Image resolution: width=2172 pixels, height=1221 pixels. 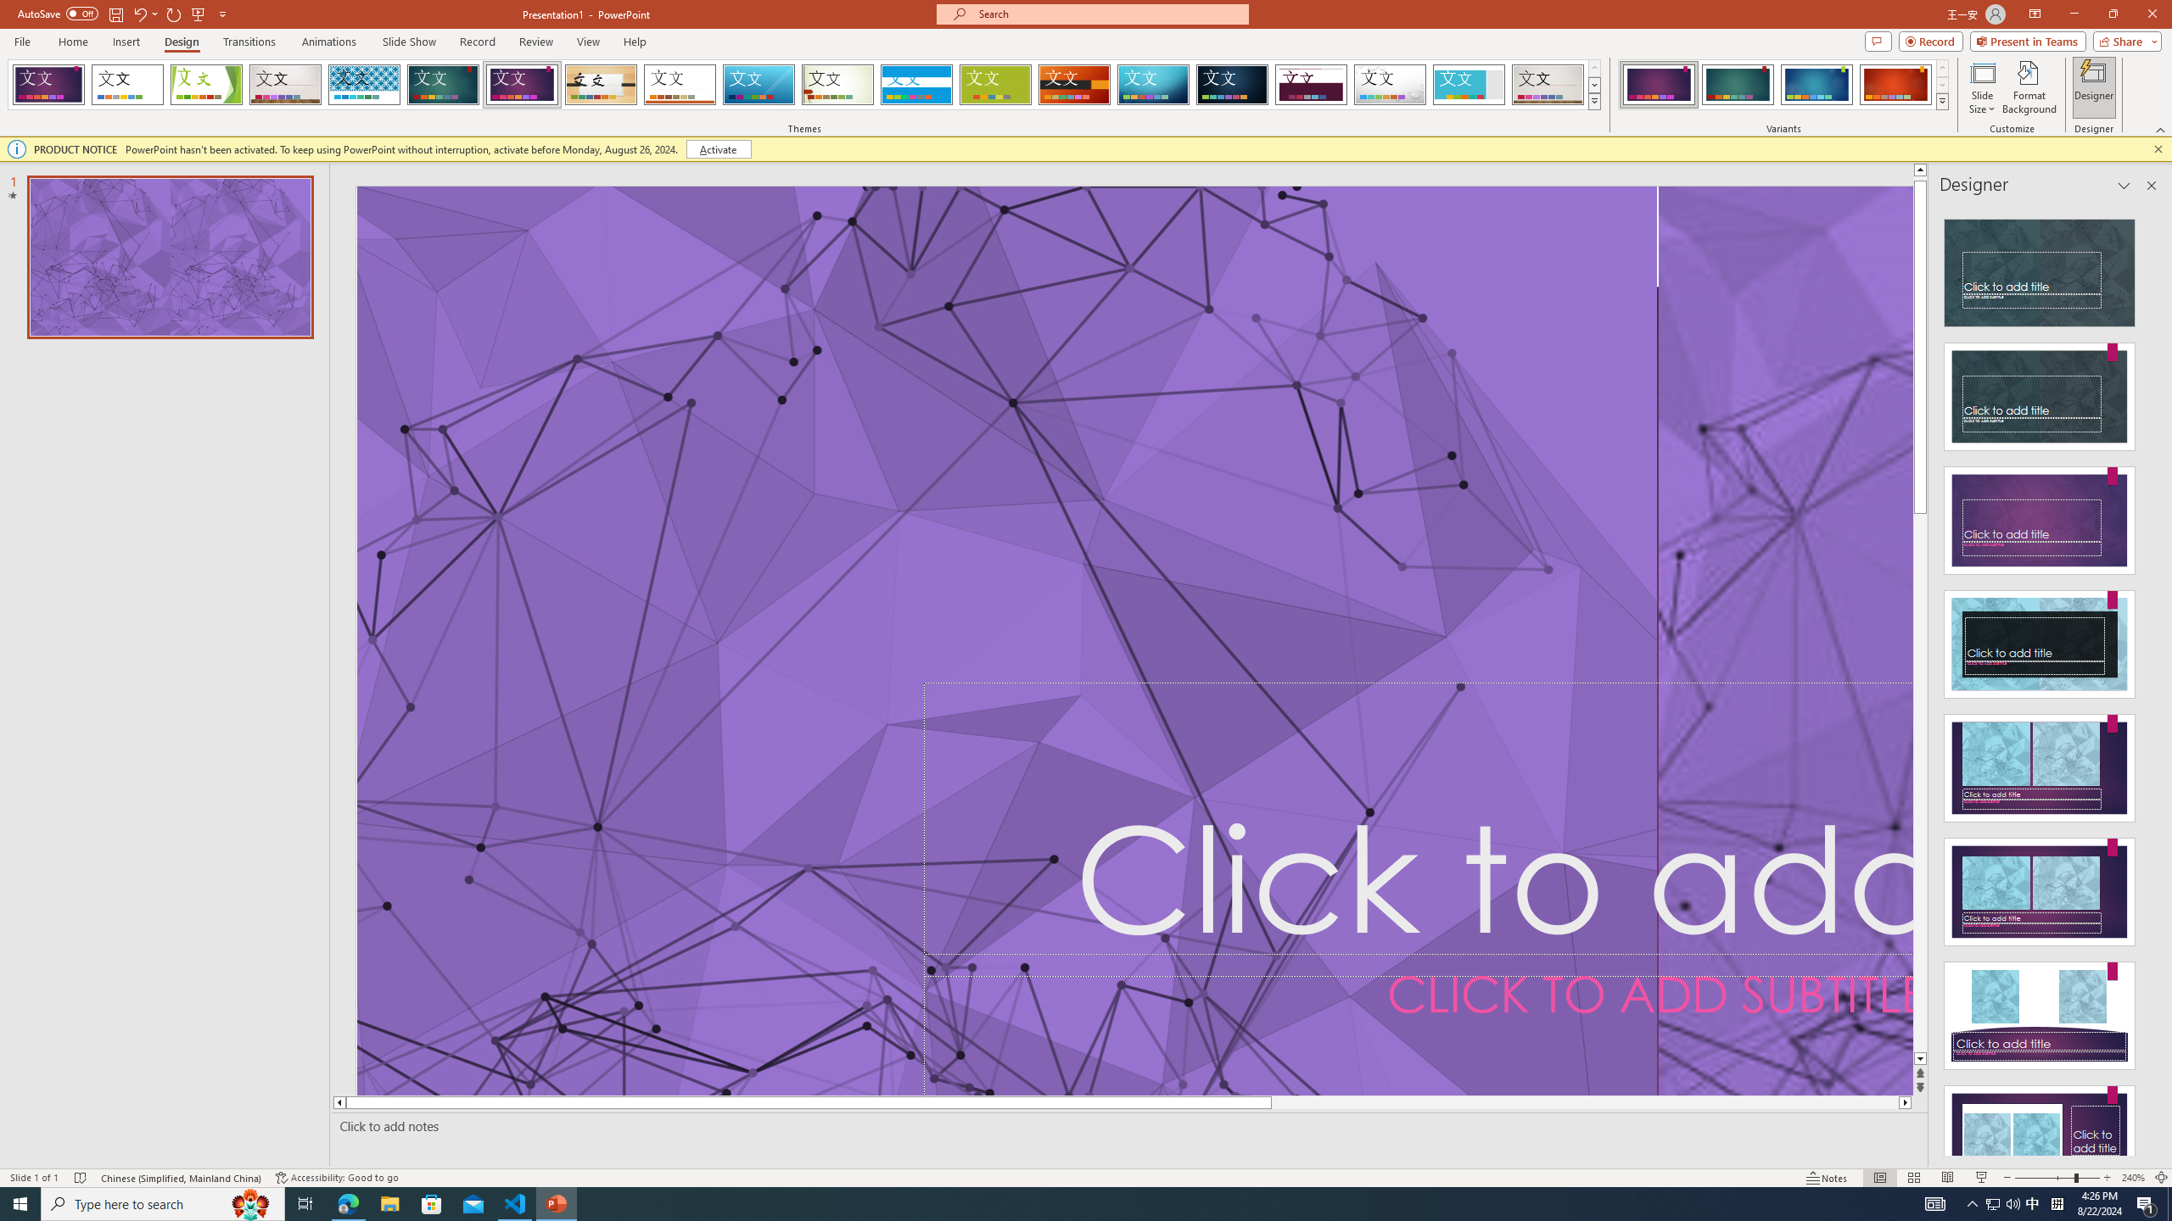 I want to click on Retrospect, so click(x=680, y=85).